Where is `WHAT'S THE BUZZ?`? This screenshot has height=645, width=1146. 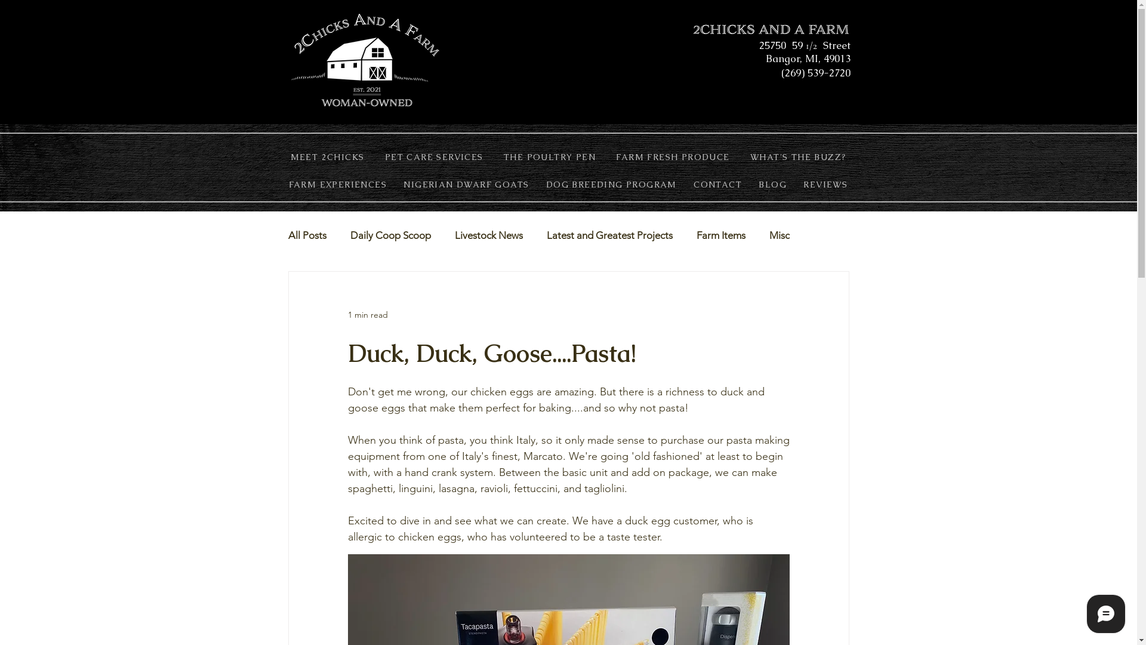 WHAT'S THE BUZZ? is located at coordinates (799, 157).